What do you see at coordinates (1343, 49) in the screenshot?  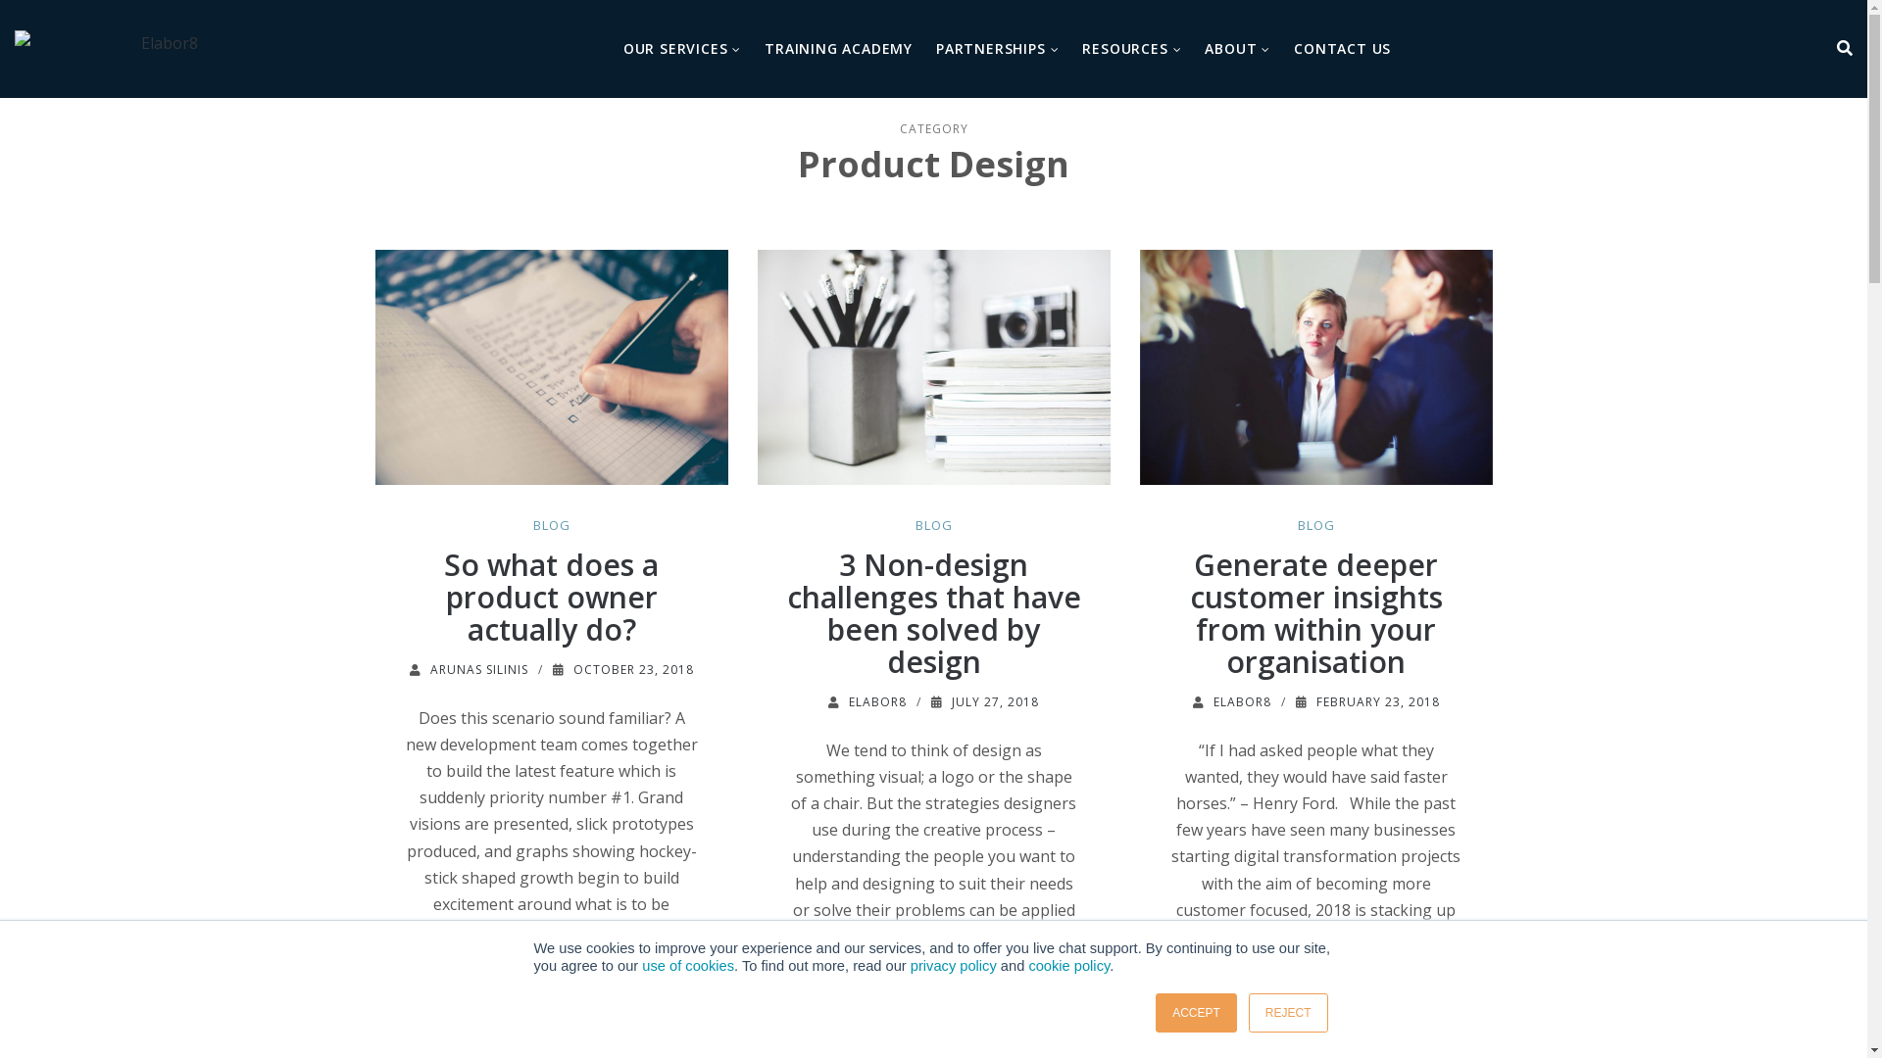 I see `CONTACT US` at bounding box center [1343, 49].